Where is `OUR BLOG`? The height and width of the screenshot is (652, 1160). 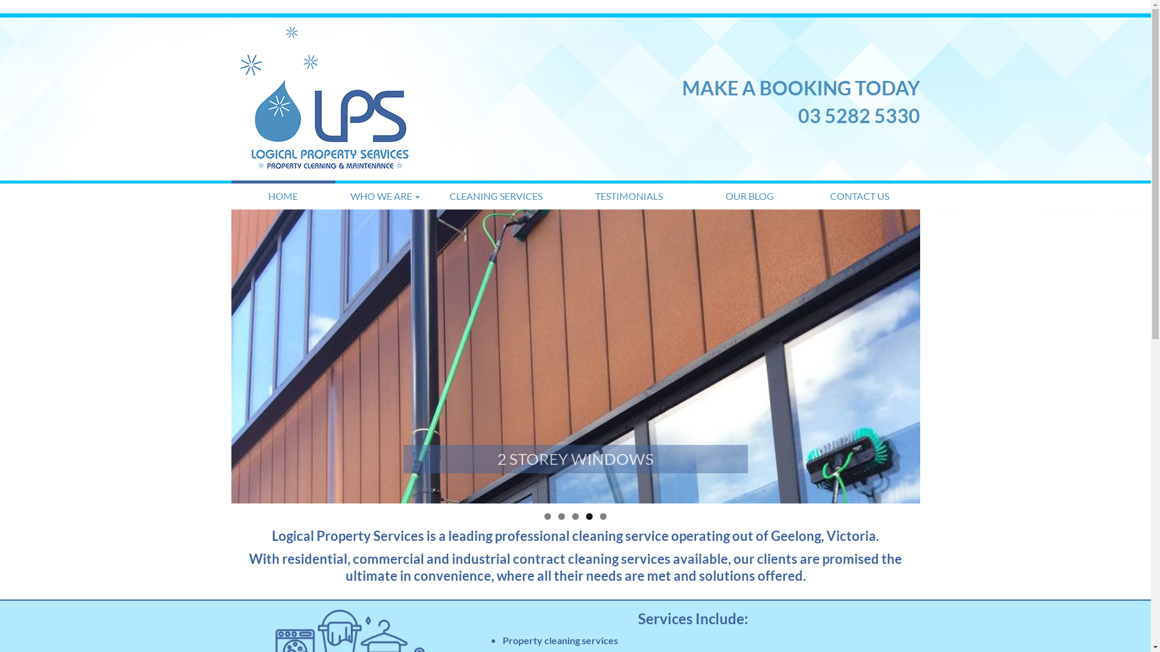 OUR BLOG is located at coordinates (750, 196).